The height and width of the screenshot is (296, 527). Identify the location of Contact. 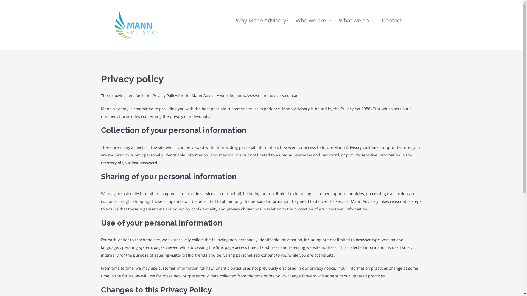
(391, 14).